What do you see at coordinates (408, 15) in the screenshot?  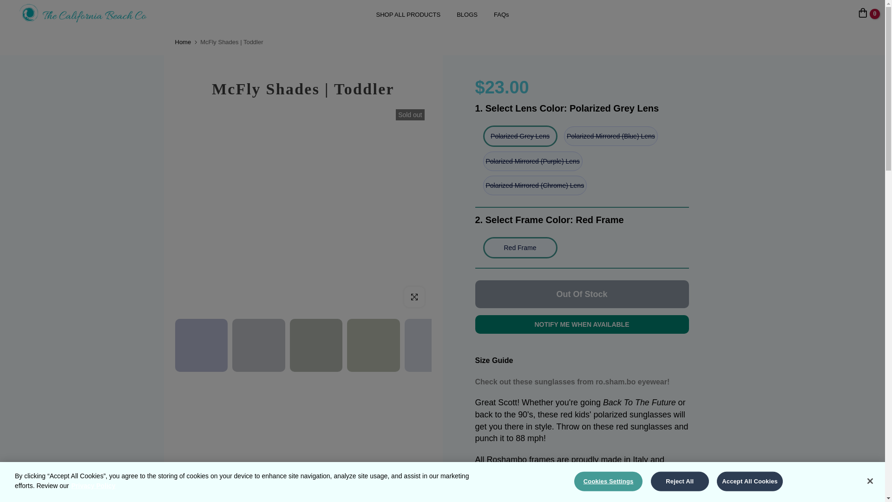 I see `SHOP ALL PRODUCTS` at bounding box center [408, 15].